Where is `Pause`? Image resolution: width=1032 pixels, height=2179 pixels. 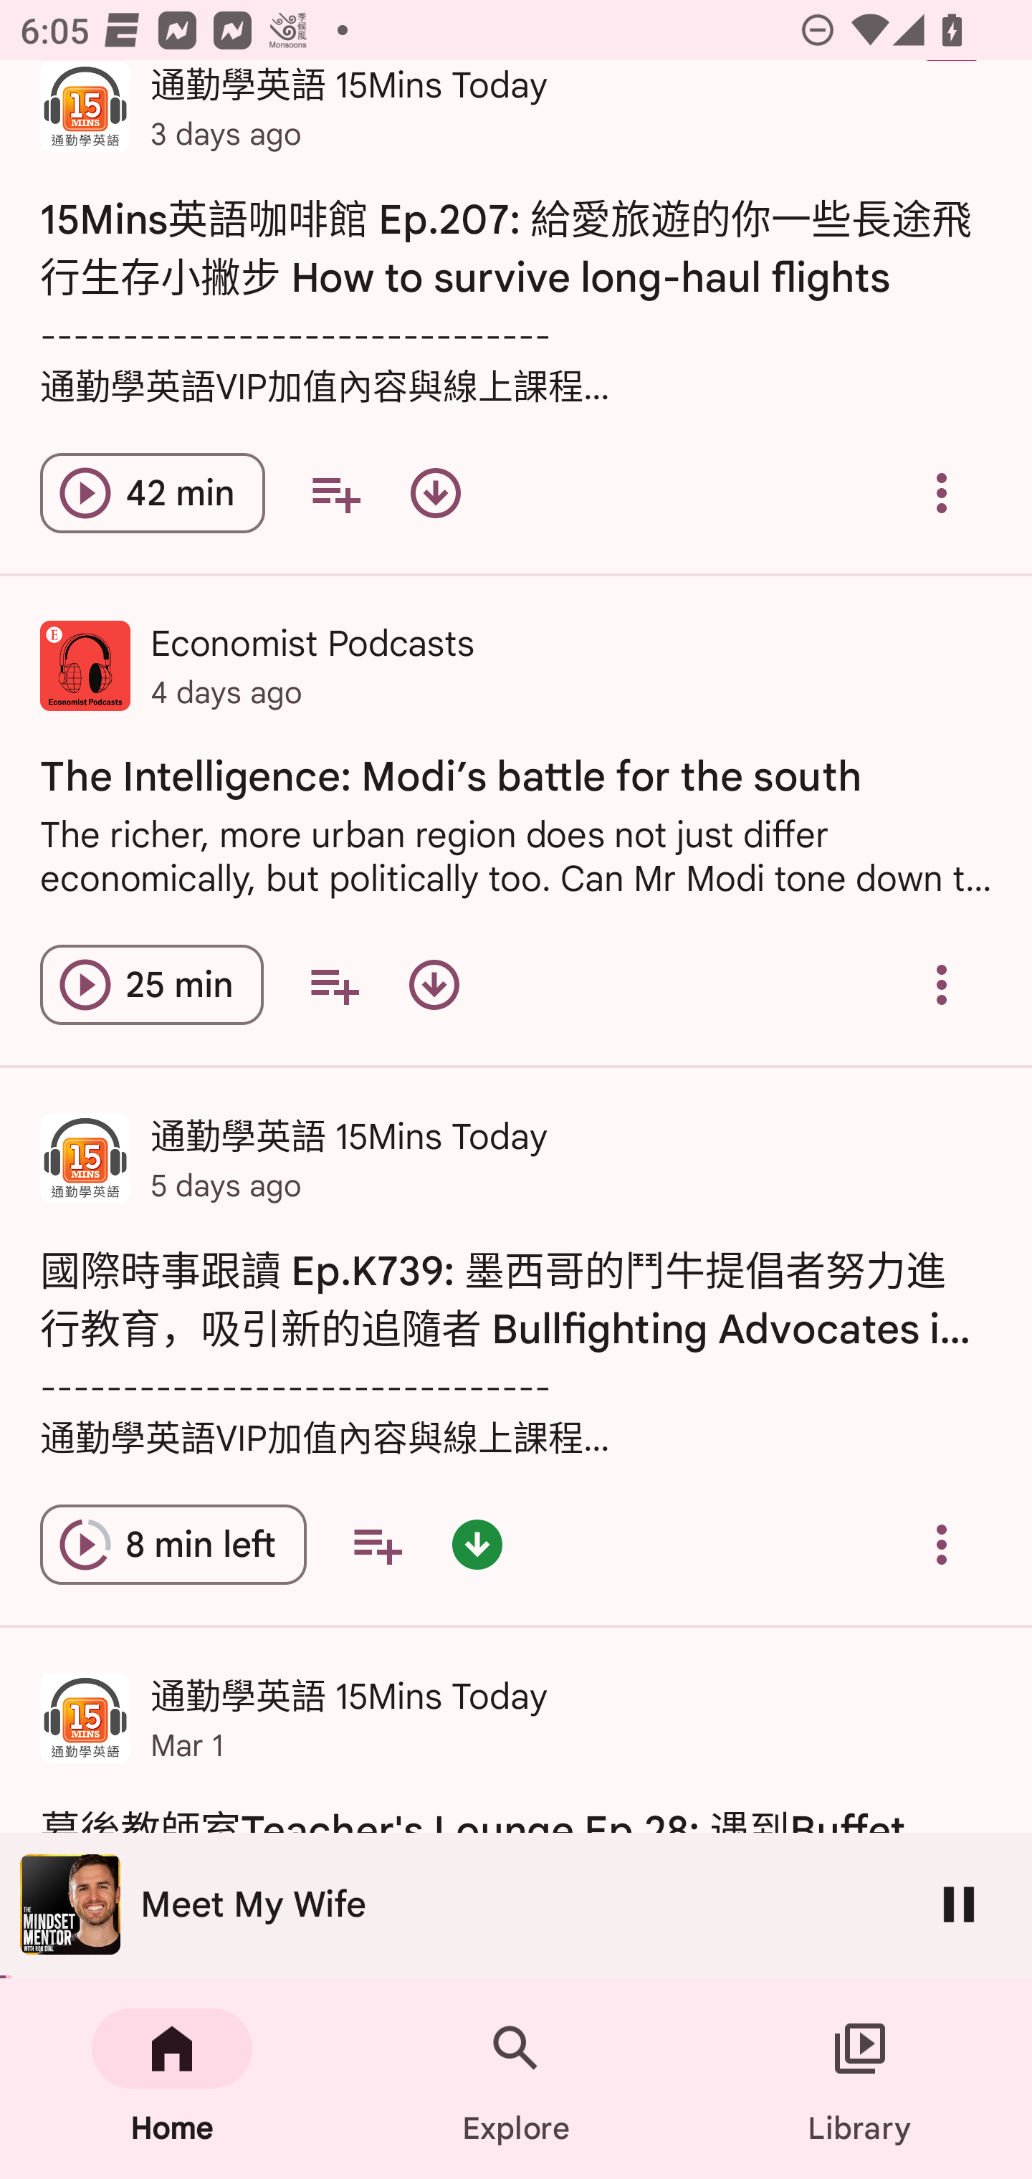 Pause is located at coordinates (959, 1904).